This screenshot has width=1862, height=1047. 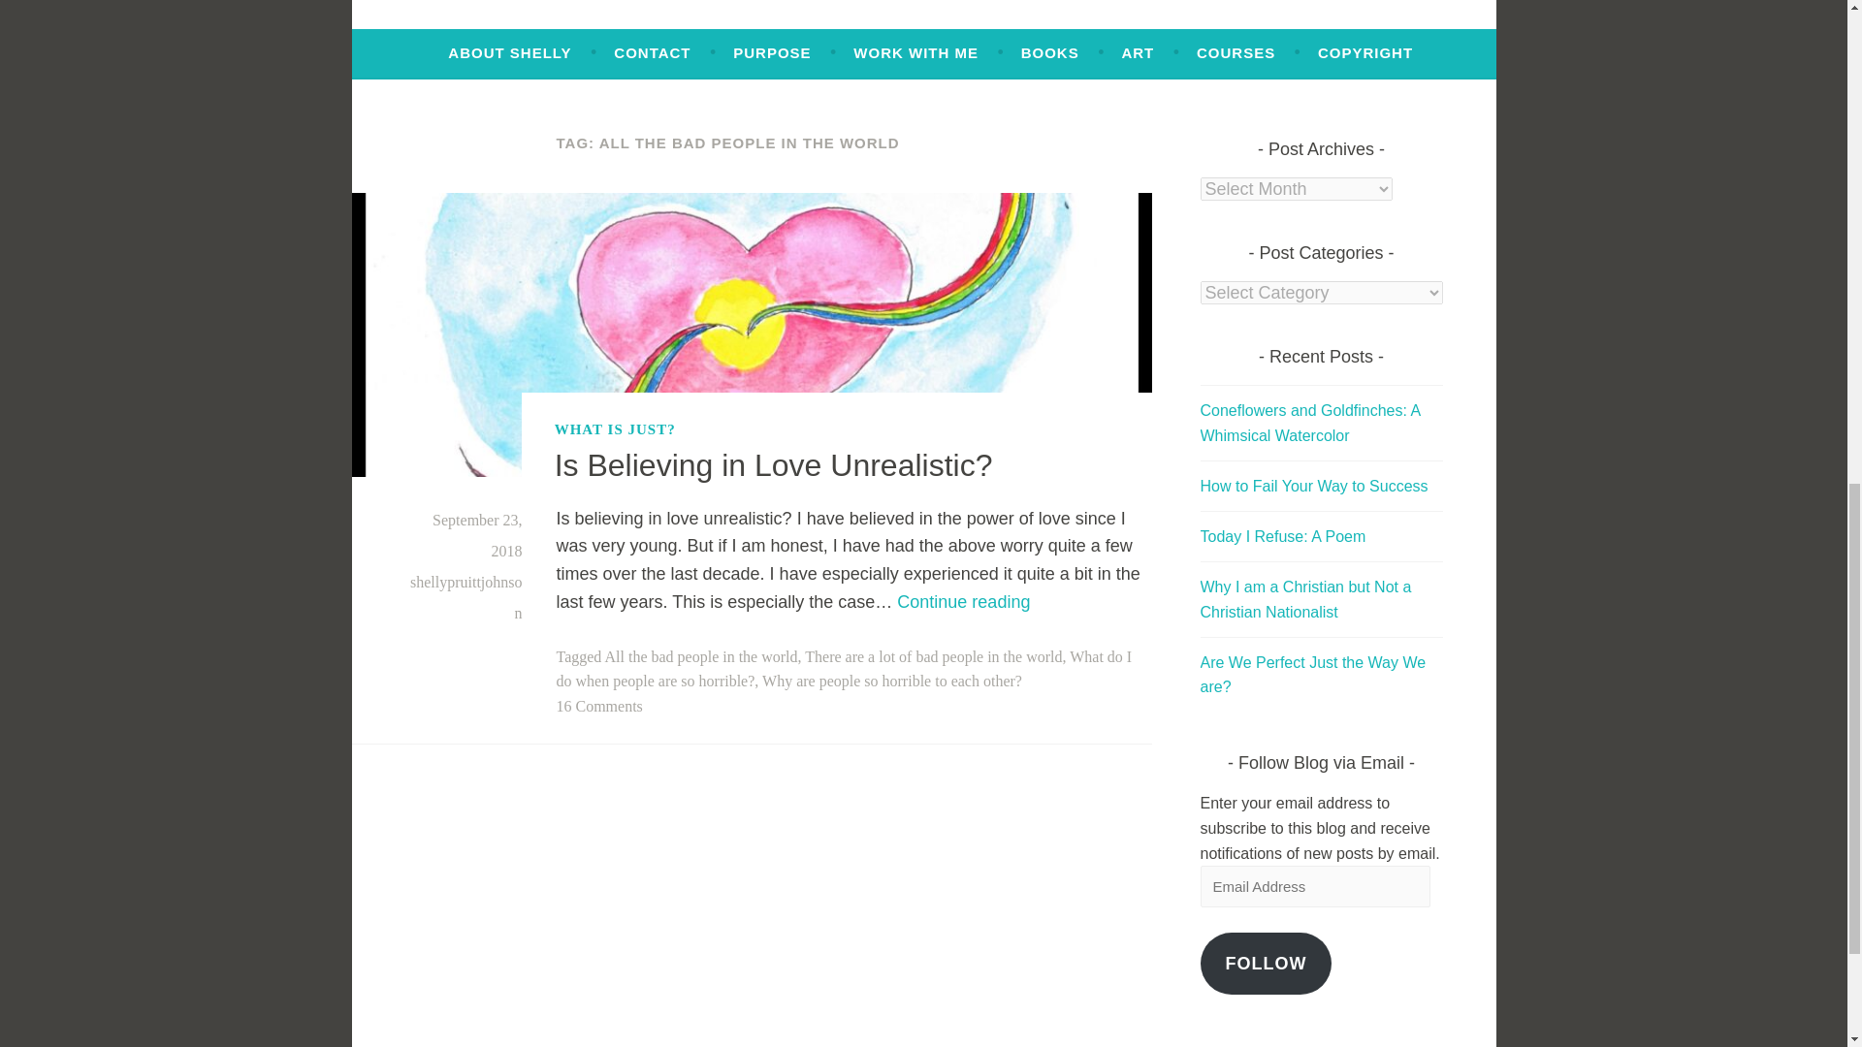 What do you see at coordinates (476, 535) in the screenshot?
I see `September 23, 2018` at bounding box center [476, 535].